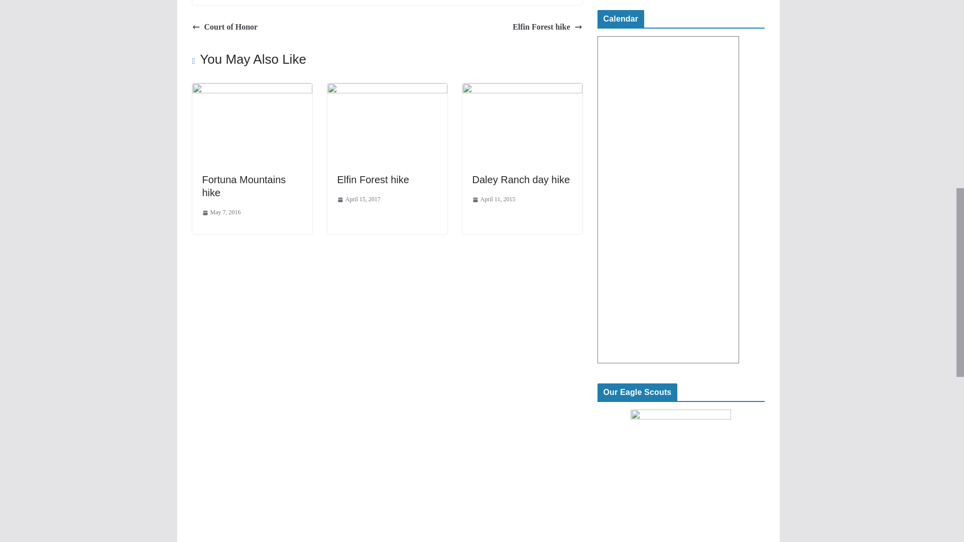  Describe the element at coordinates (373, 180) in the screenshot. I see `Elfin Forest hike` at that location.